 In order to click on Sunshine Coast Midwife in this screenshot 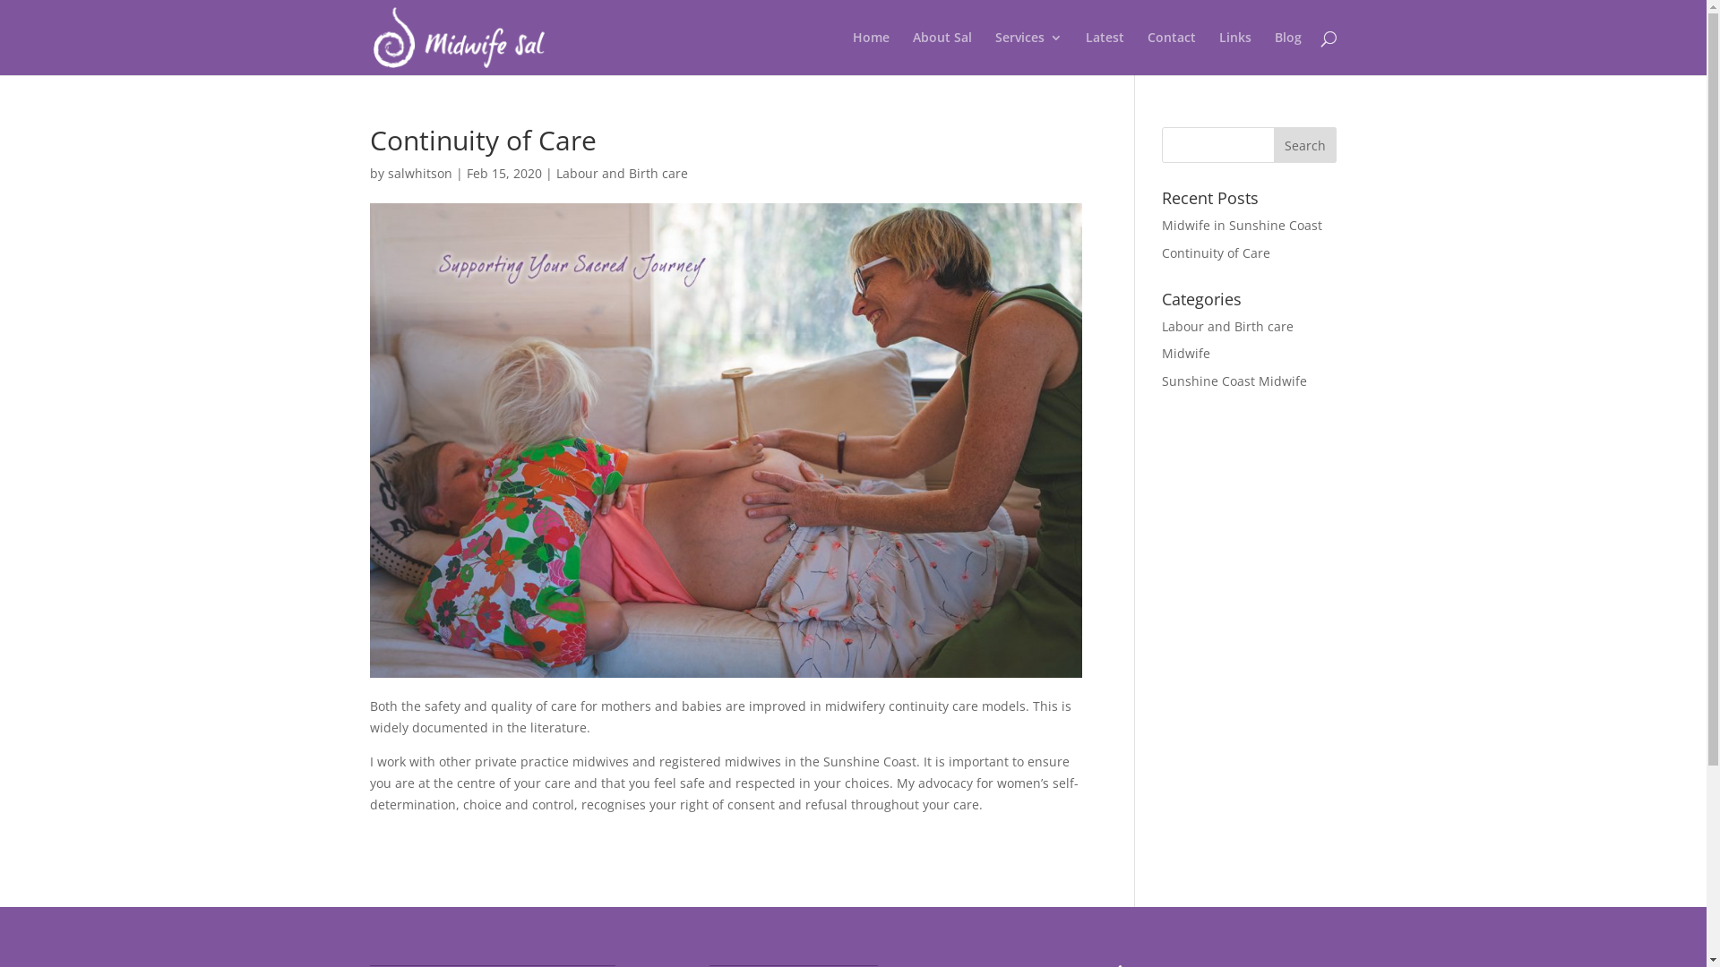, I will do `click(1234, 381)`.